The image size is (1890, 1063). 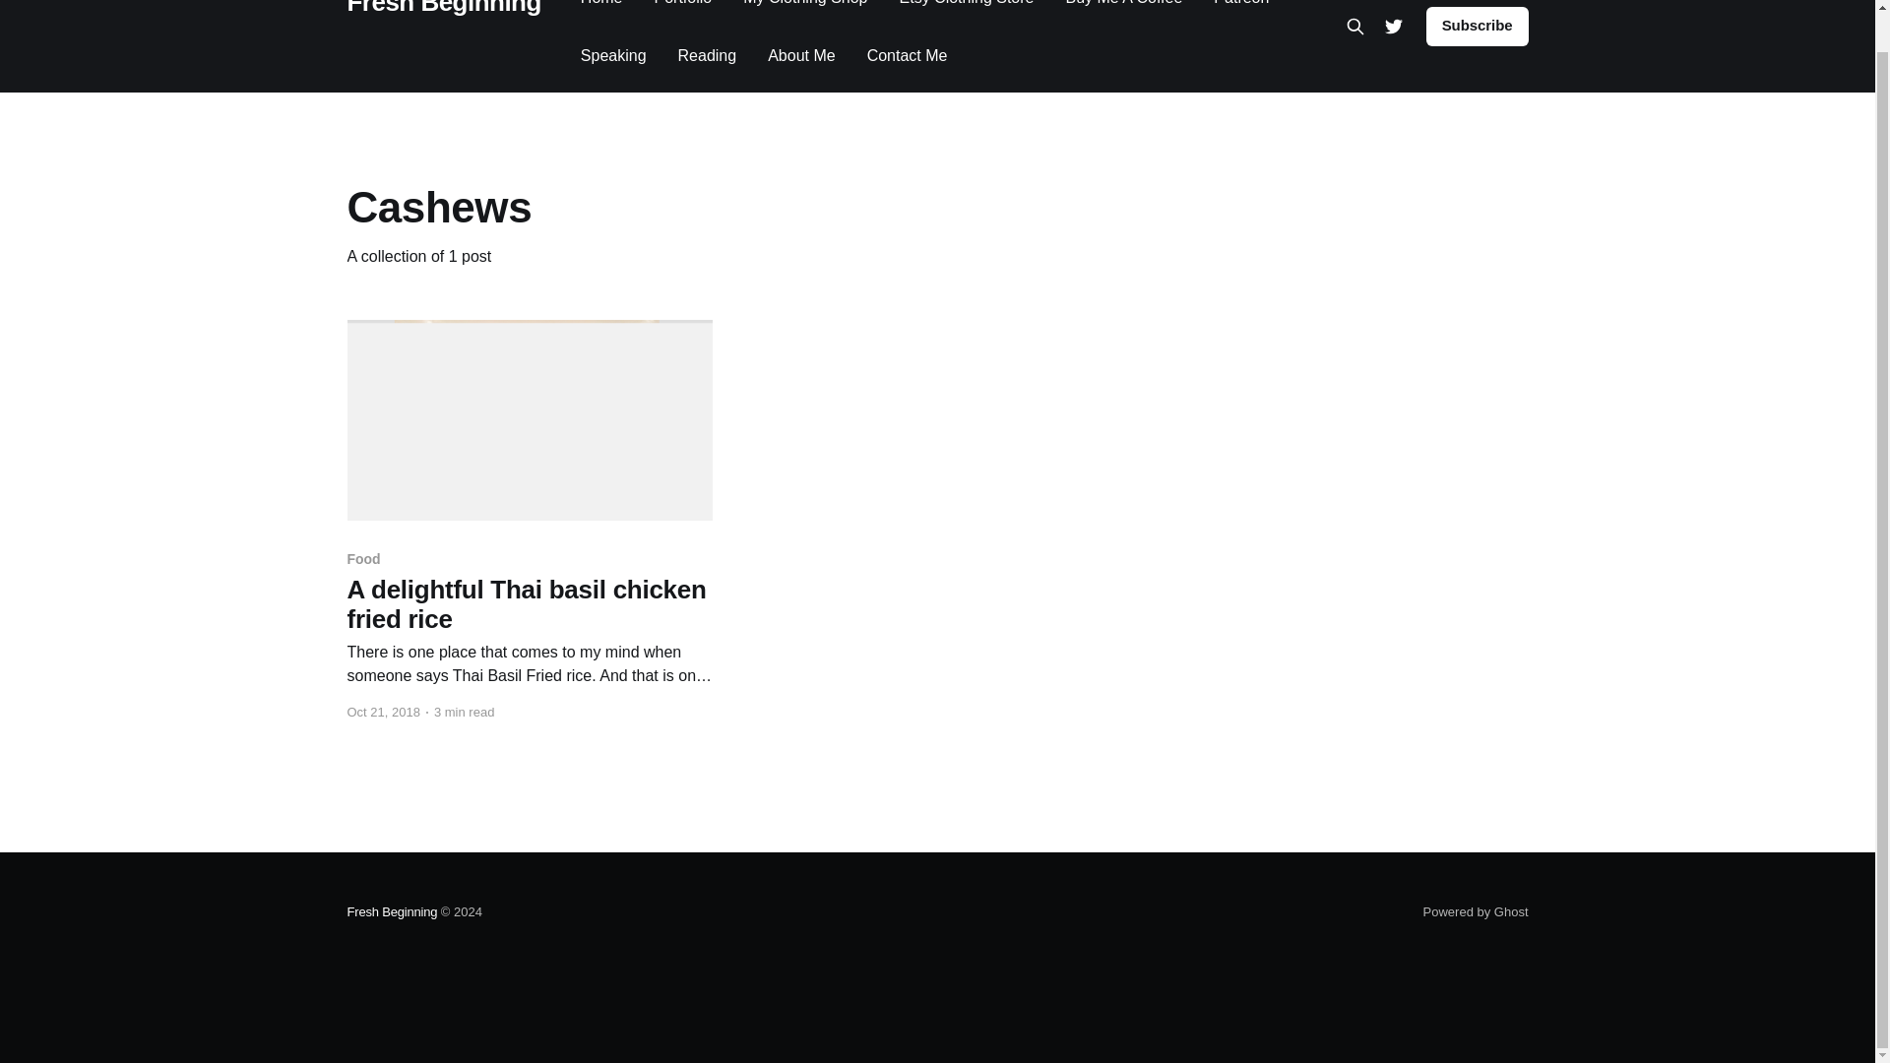 What do you see at coordinates (1240, 5) in the screenshot?
I see `Patreon` at bounding box center [1240, 5].